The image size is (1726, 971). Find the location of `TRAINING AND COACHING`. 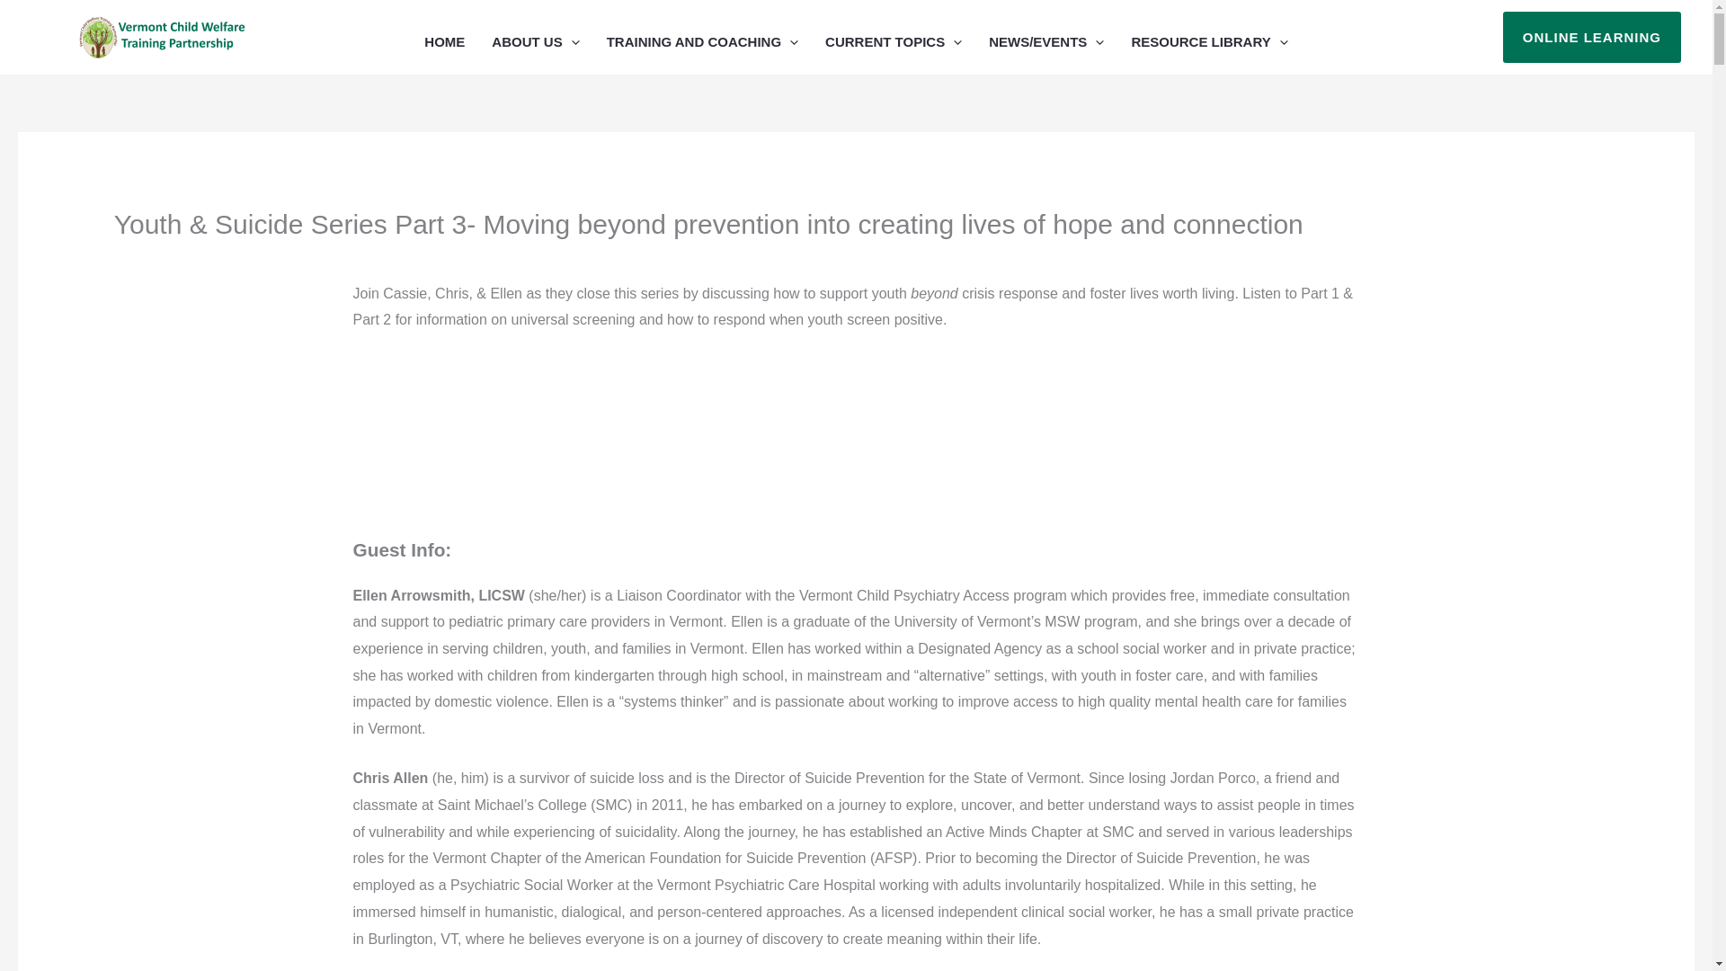

TRAINING AND COACHING is located at coordinates (702, 36).